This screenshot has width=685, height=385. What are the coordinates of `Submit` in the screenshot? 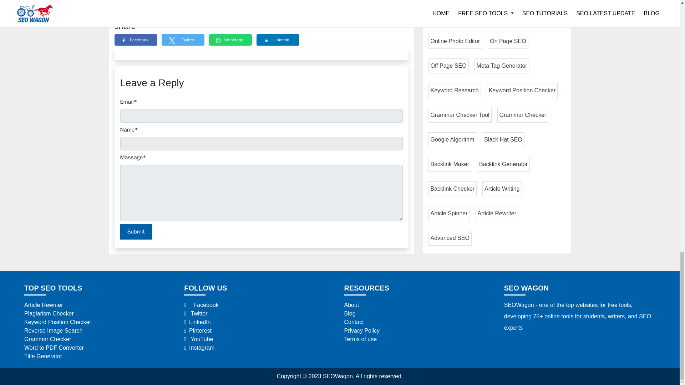 It's located at (136, 231).